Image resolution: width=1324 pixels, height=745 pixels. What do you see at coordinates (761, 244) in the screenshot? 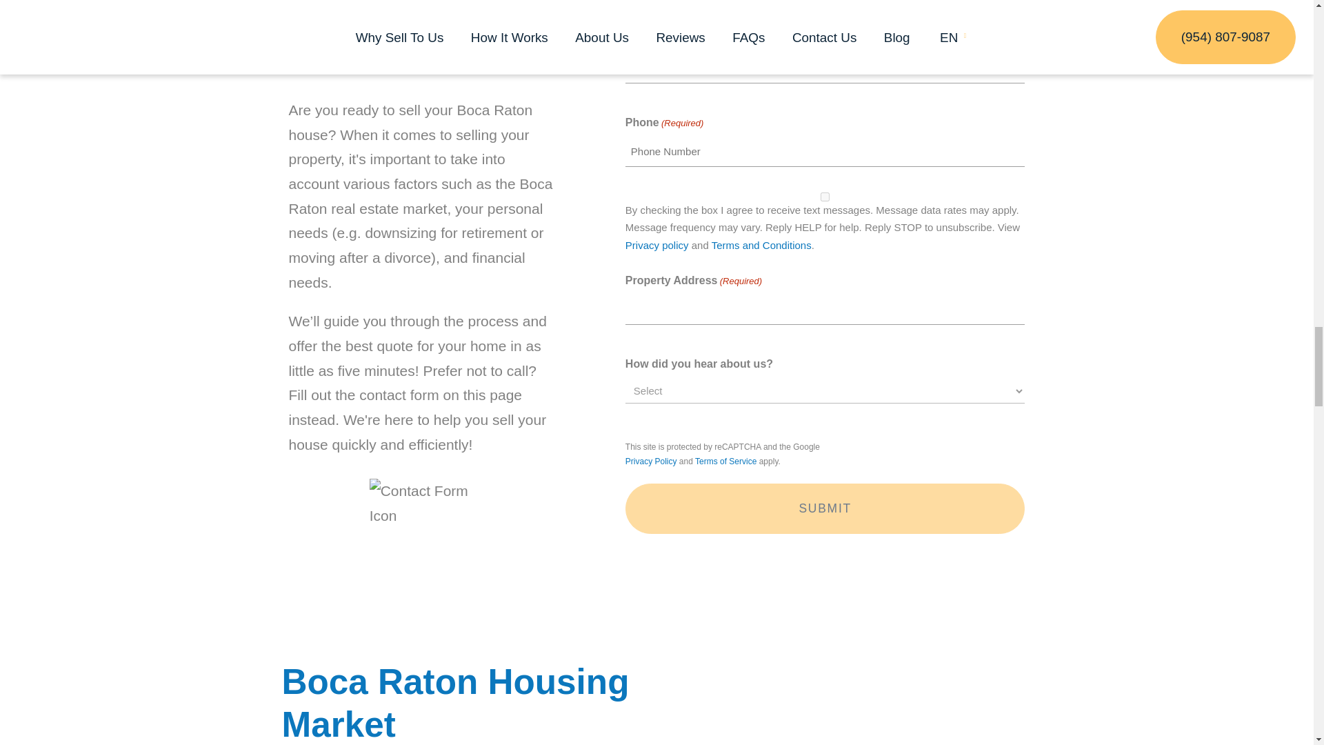
I see `Terms and Conditions` at bounding box center [761, 244].